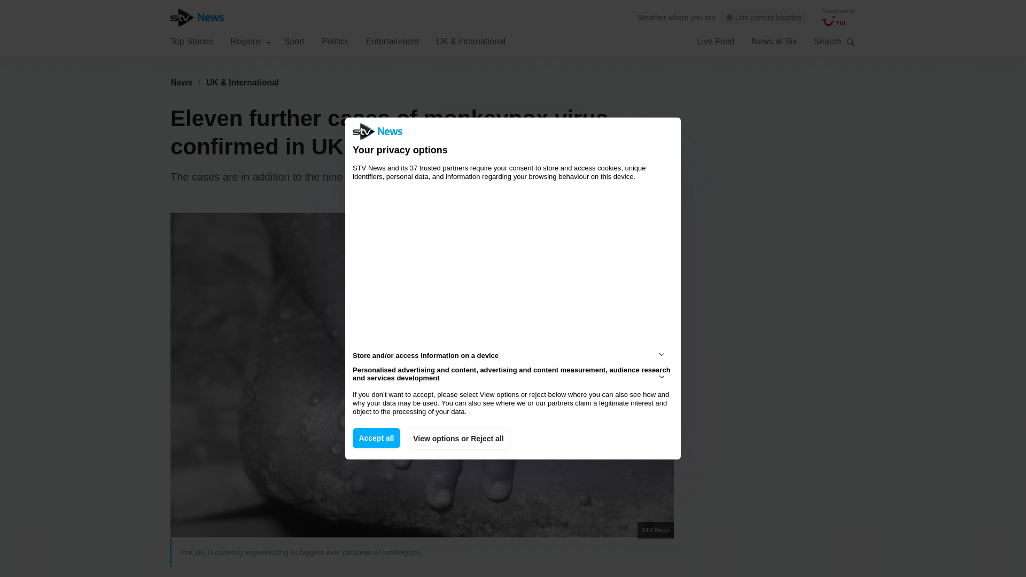 This screenshot has height=577, width=1026. I want to click on Live Feed, so click(715, 41).